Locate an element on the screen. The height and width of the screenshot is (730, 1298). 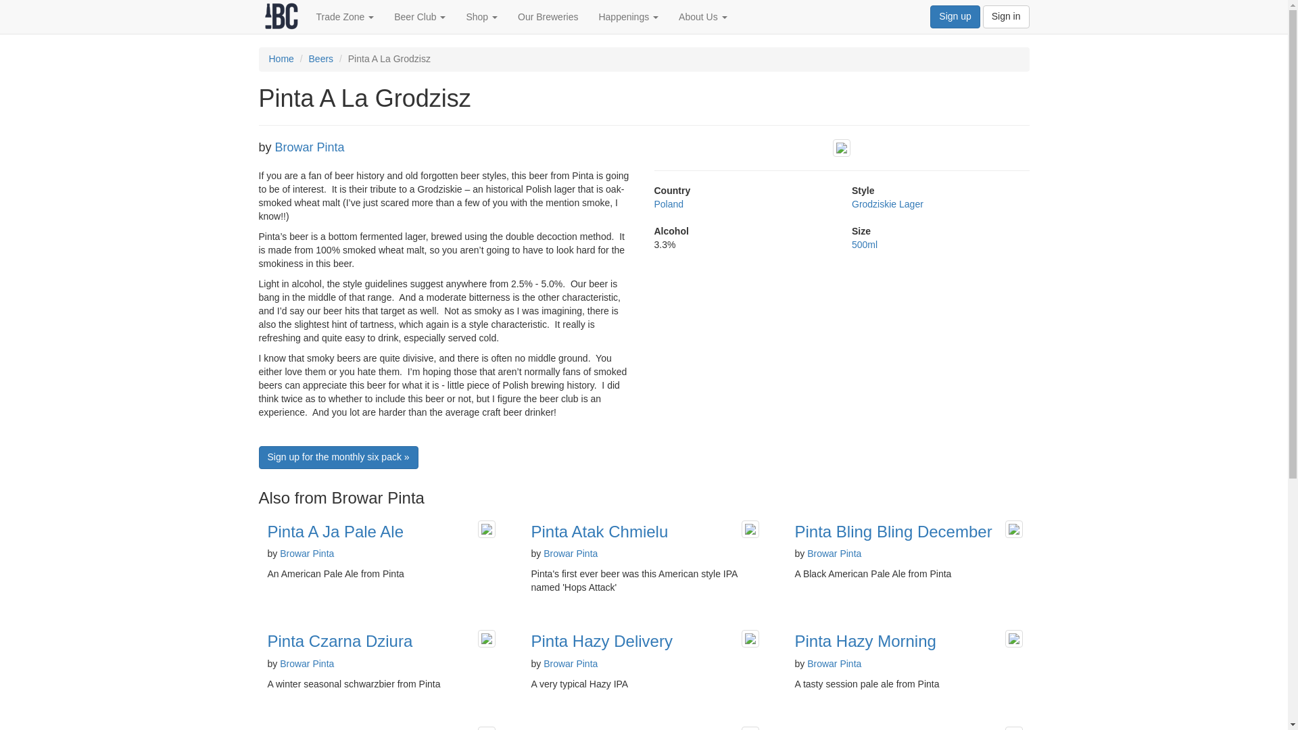
Beer Club is located at coordinates (419, 16).